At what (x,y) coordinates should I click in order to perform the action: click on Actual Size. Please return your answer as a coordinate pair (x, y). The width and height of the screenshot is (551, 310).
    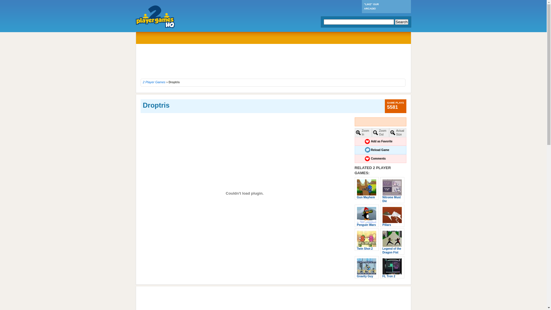
    Looking at the image, I should click on (397, 133).